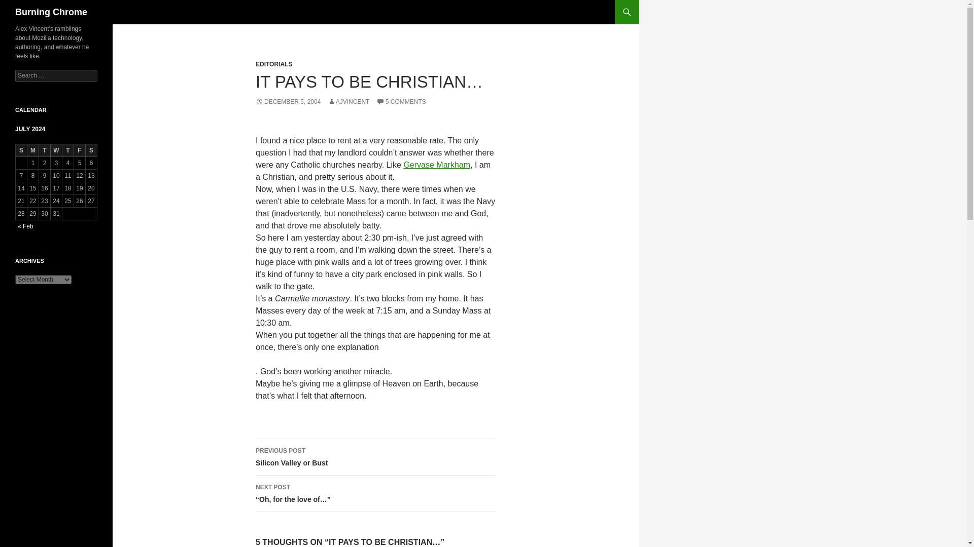 This screenshot has height=547, width=974. What do you see at coordinates (56, 150) in the screenshot?
I see `Wednesday` at bounding box center [56, 150].